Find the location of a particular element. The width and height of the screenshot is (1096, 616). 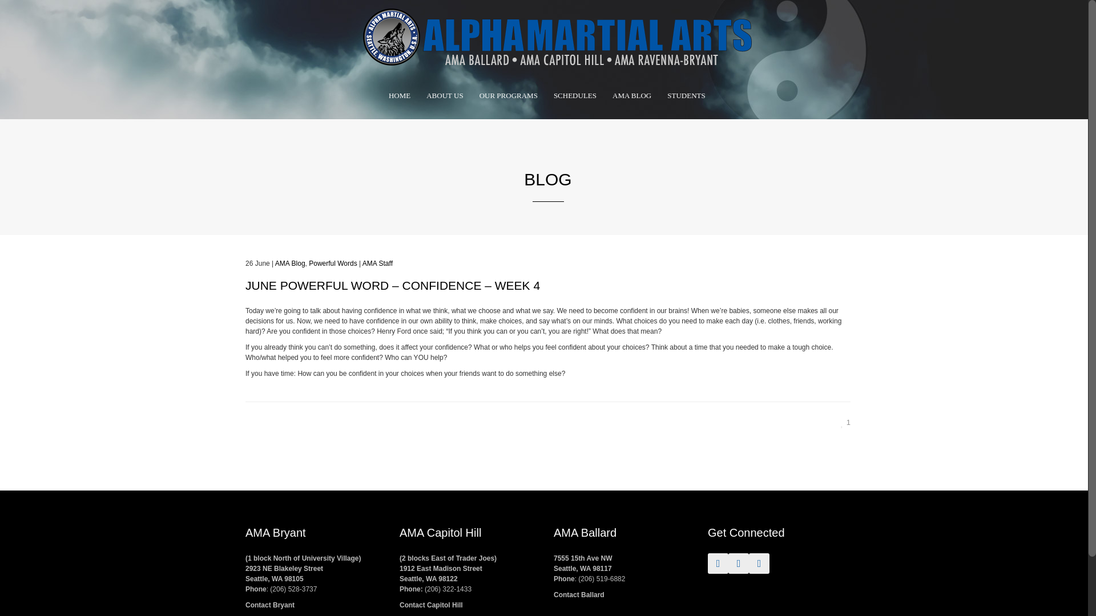

AMA BLOG is located at coordinates (632, 96).